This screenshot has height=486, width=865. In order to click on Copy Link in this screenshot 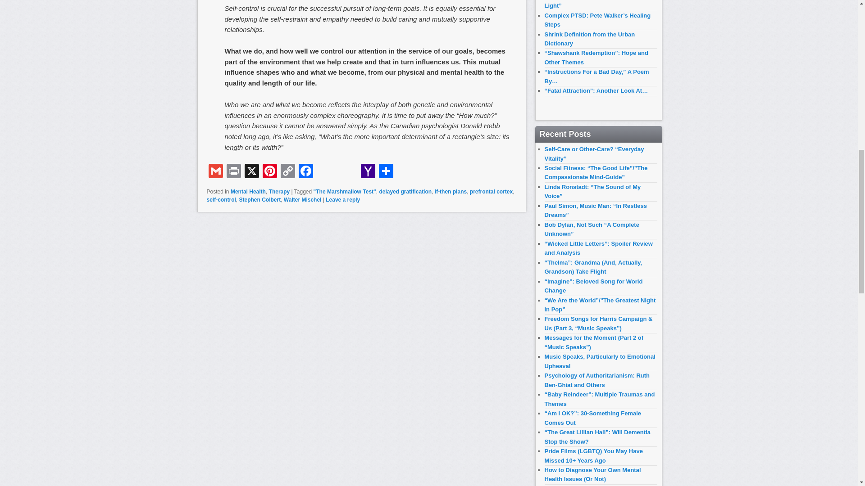, I will do `click(287, 172)`.